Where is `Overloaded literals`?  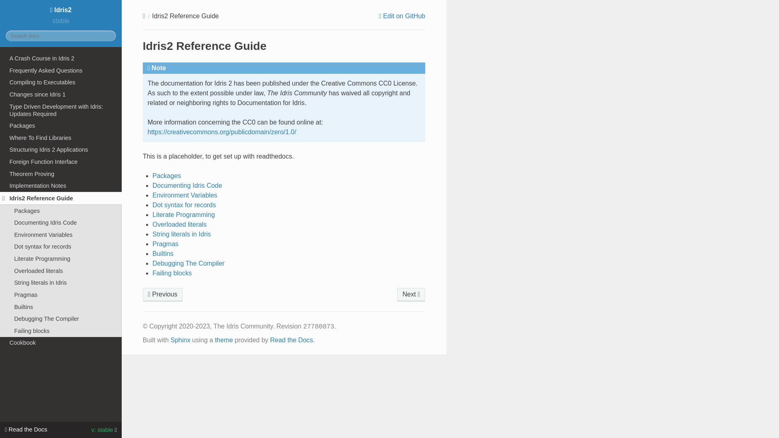
Overloaded literals is located at coordinates (61, 271).